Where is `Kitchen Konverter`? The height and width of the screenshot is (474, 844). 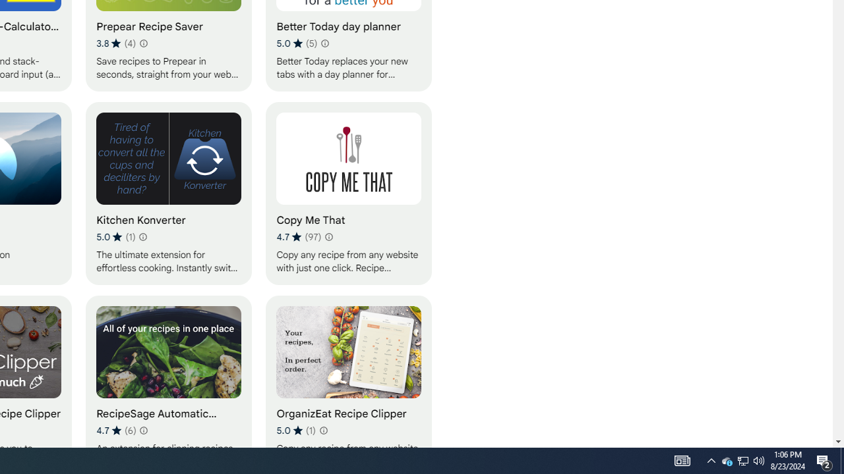
Kitchen Konverter is located at coordinates (169, 193).